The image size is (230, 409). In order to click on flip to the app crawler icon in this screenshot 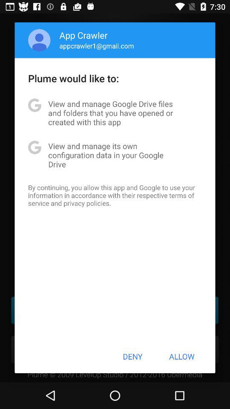, I will do `click(83, 35)`.